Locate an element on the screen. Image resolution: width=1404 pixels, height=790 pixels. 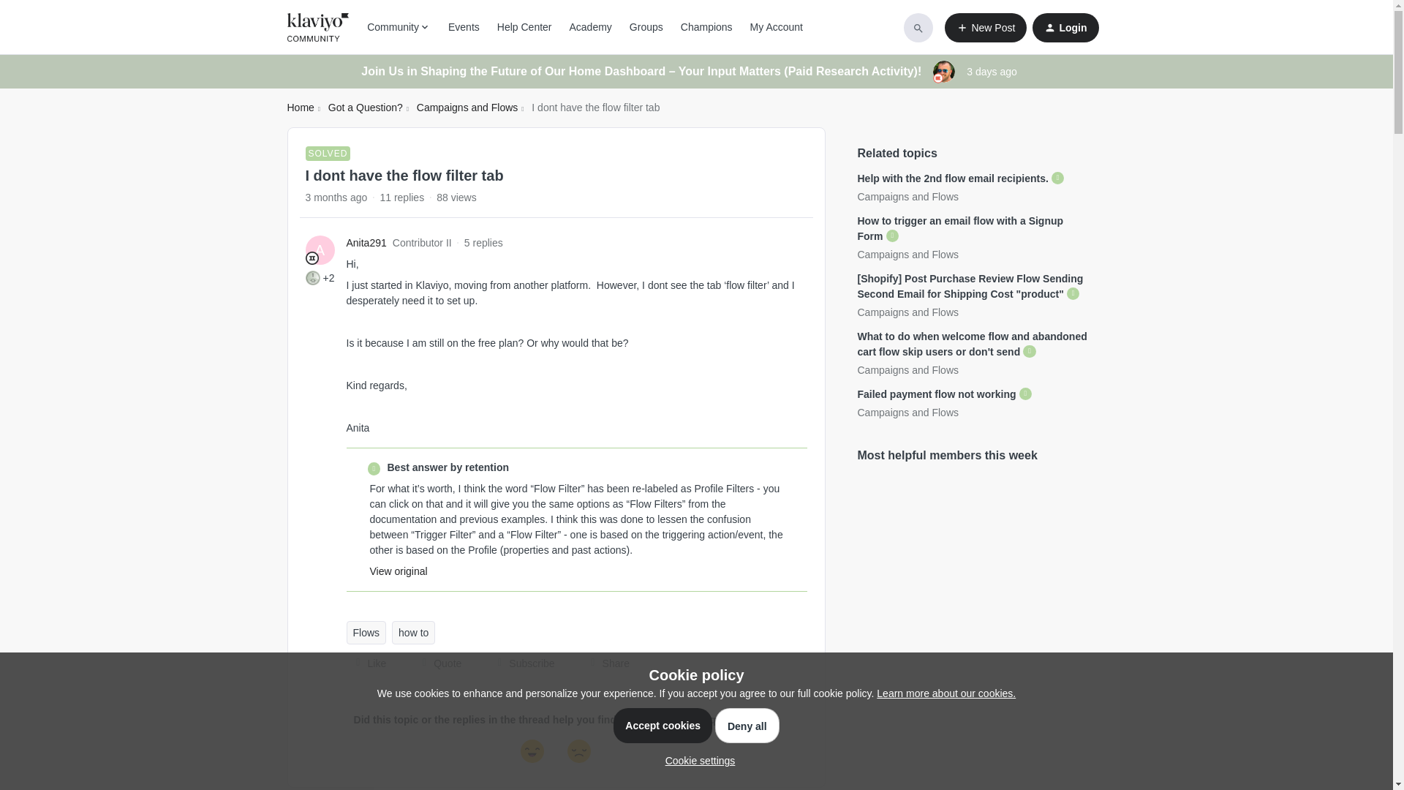
Groups is located at coordinates (646, 27).